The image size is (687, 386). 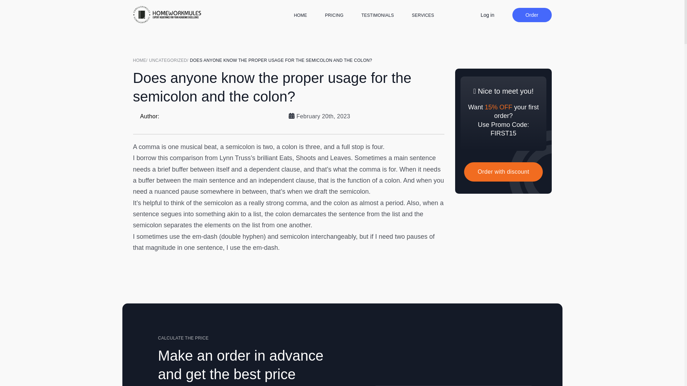 What do you see at coordinates (141, 60) in the screenshot?
I see `Go to Homework Mules` at bounding box center [141, 60].